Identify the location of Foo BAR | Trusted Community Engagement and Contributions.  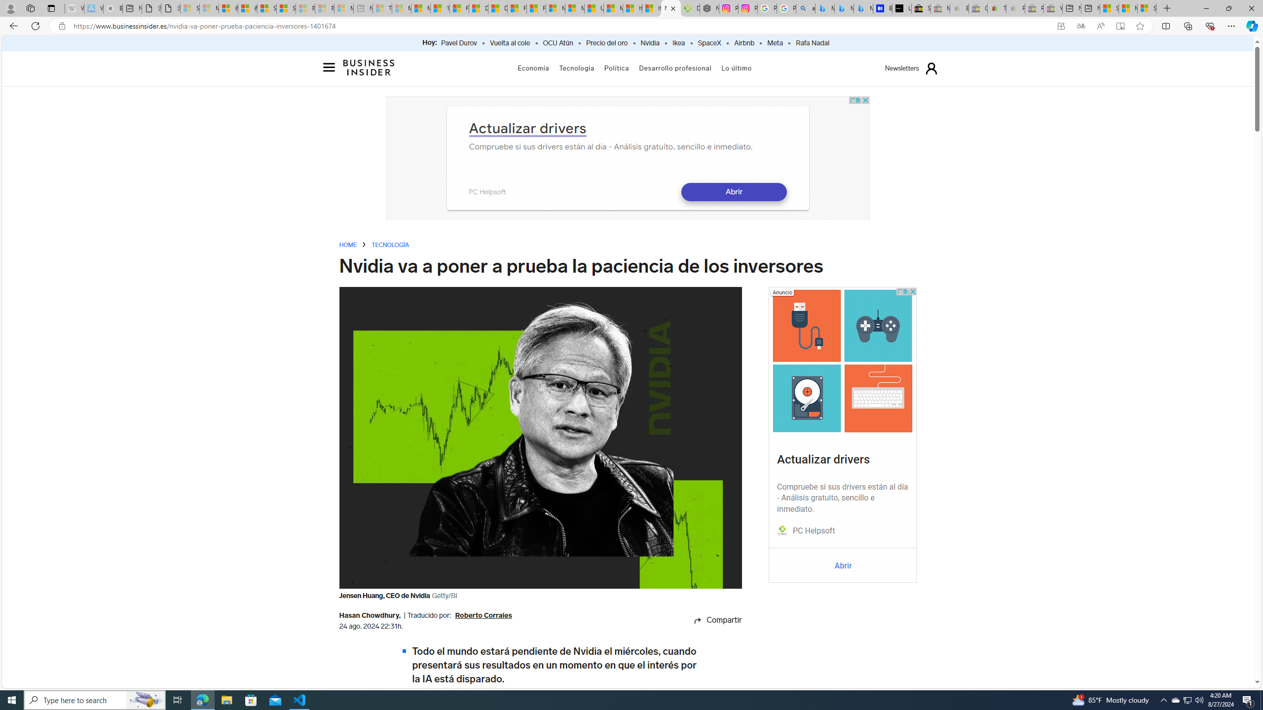
(537, 8).